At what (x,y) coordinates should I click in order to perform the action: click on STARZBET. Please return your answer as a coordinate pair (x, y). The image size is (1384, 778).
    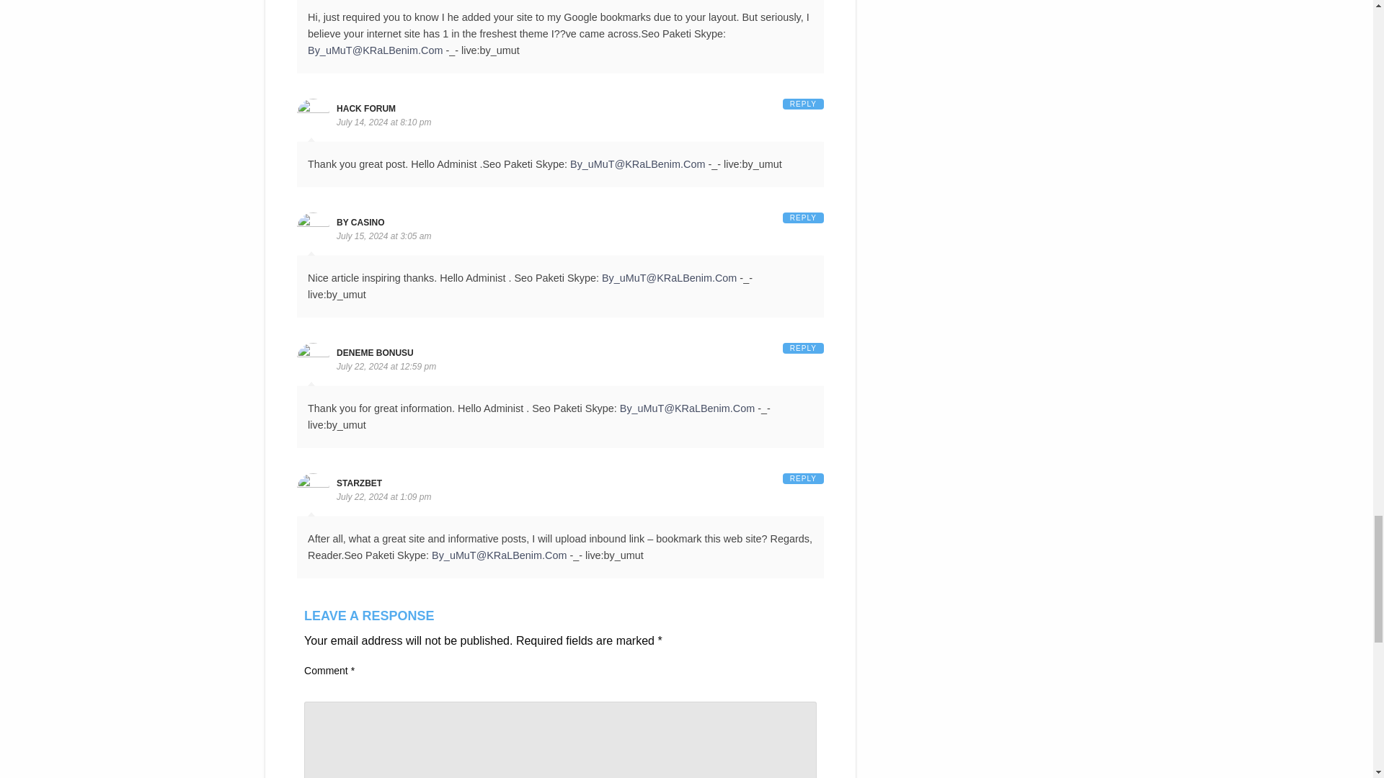
    Looking at the image, I should click on (359, 483).